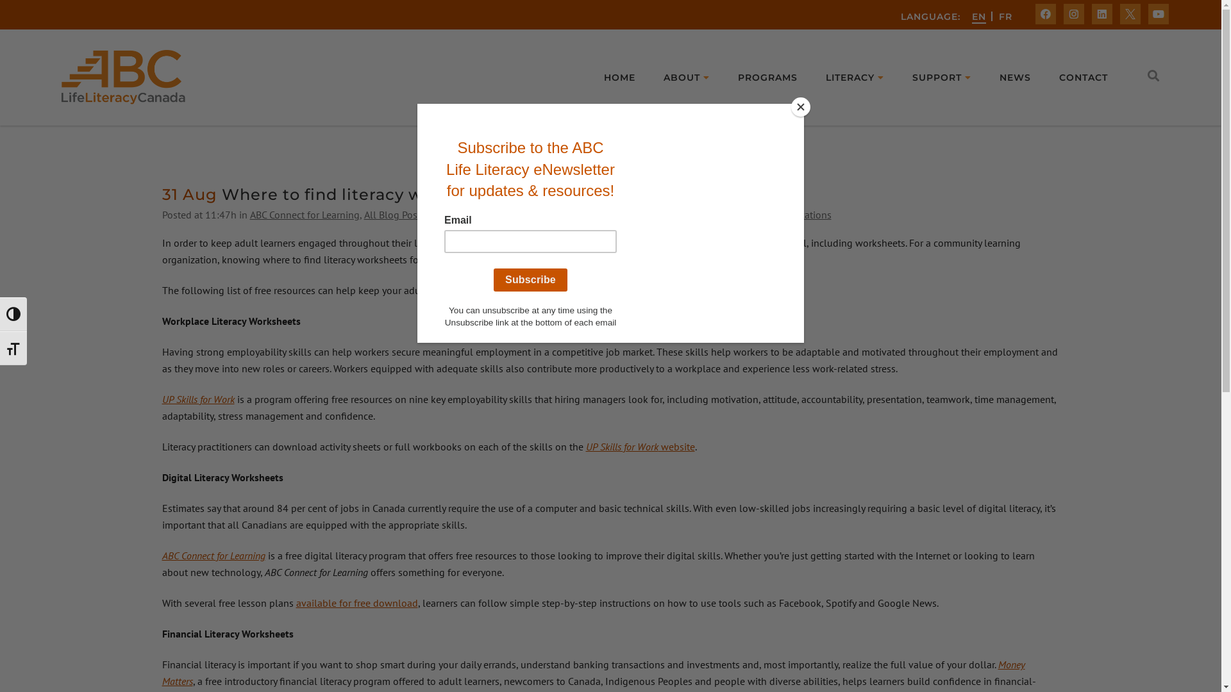 The width and height of the screenshot is (1231, 692). I want to click on SUPPORT, so click(942, 78).